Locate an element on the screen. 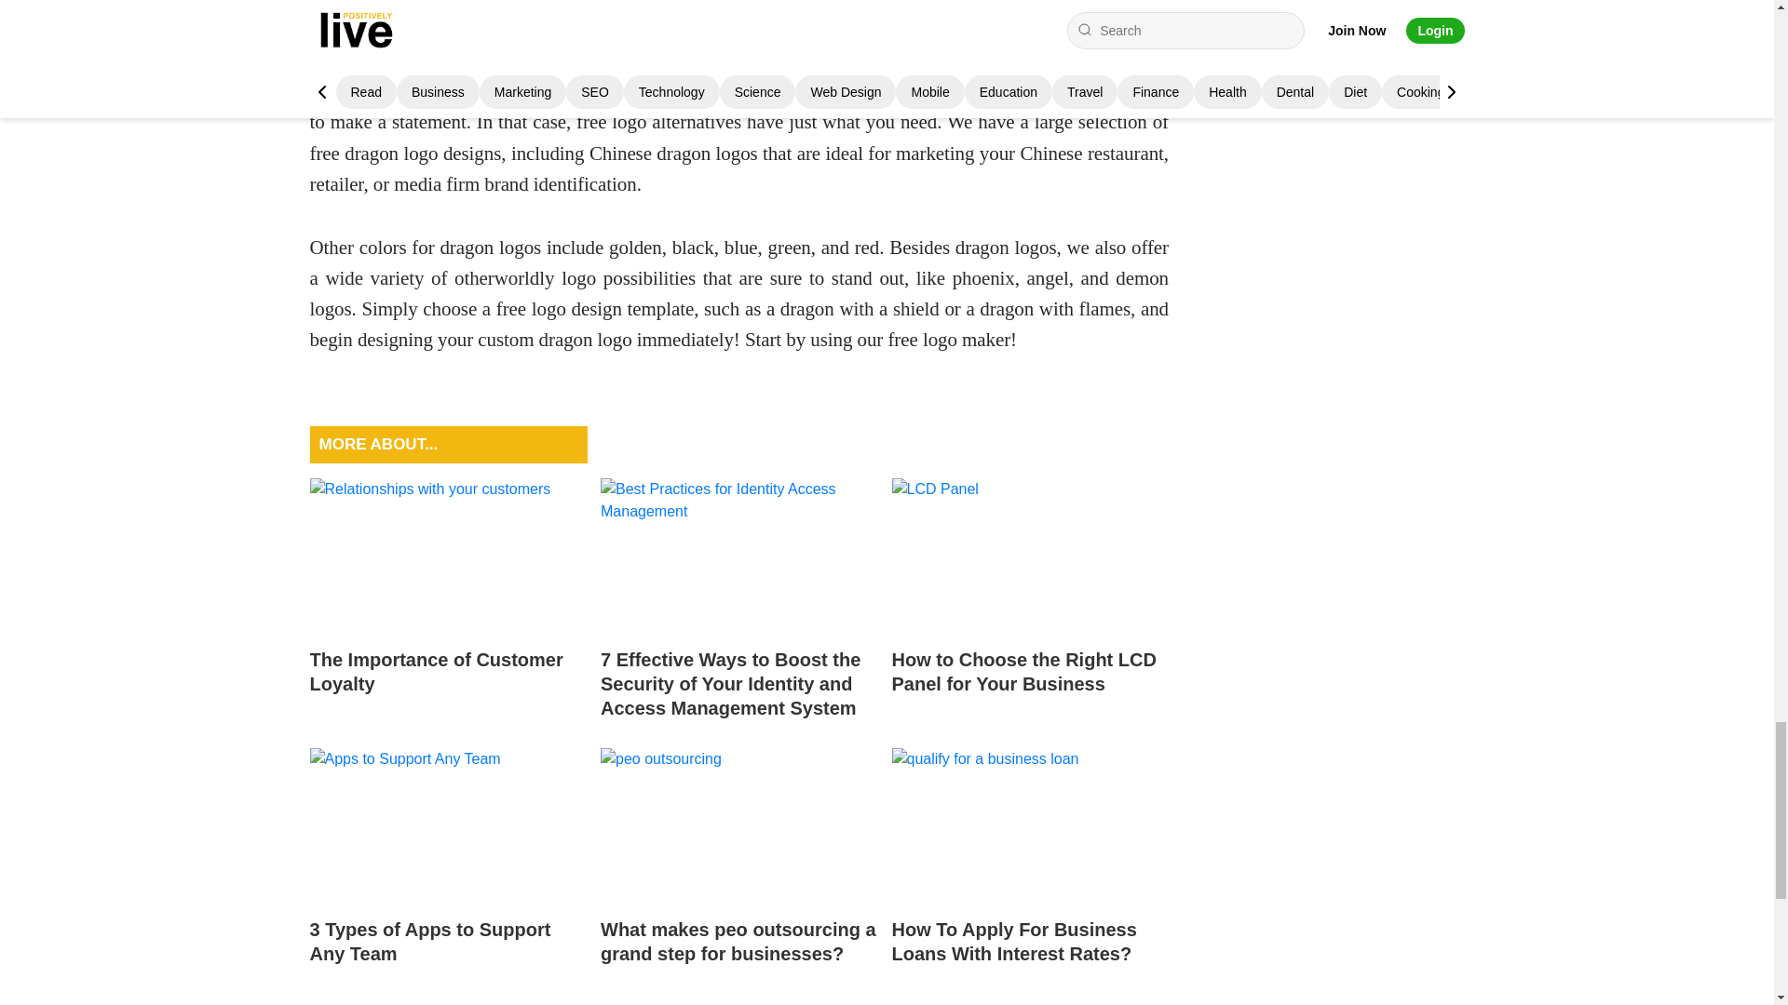 The image size is (1788, 1005). Best Practices for Identity Access Management is located at coordinates (739, 556).